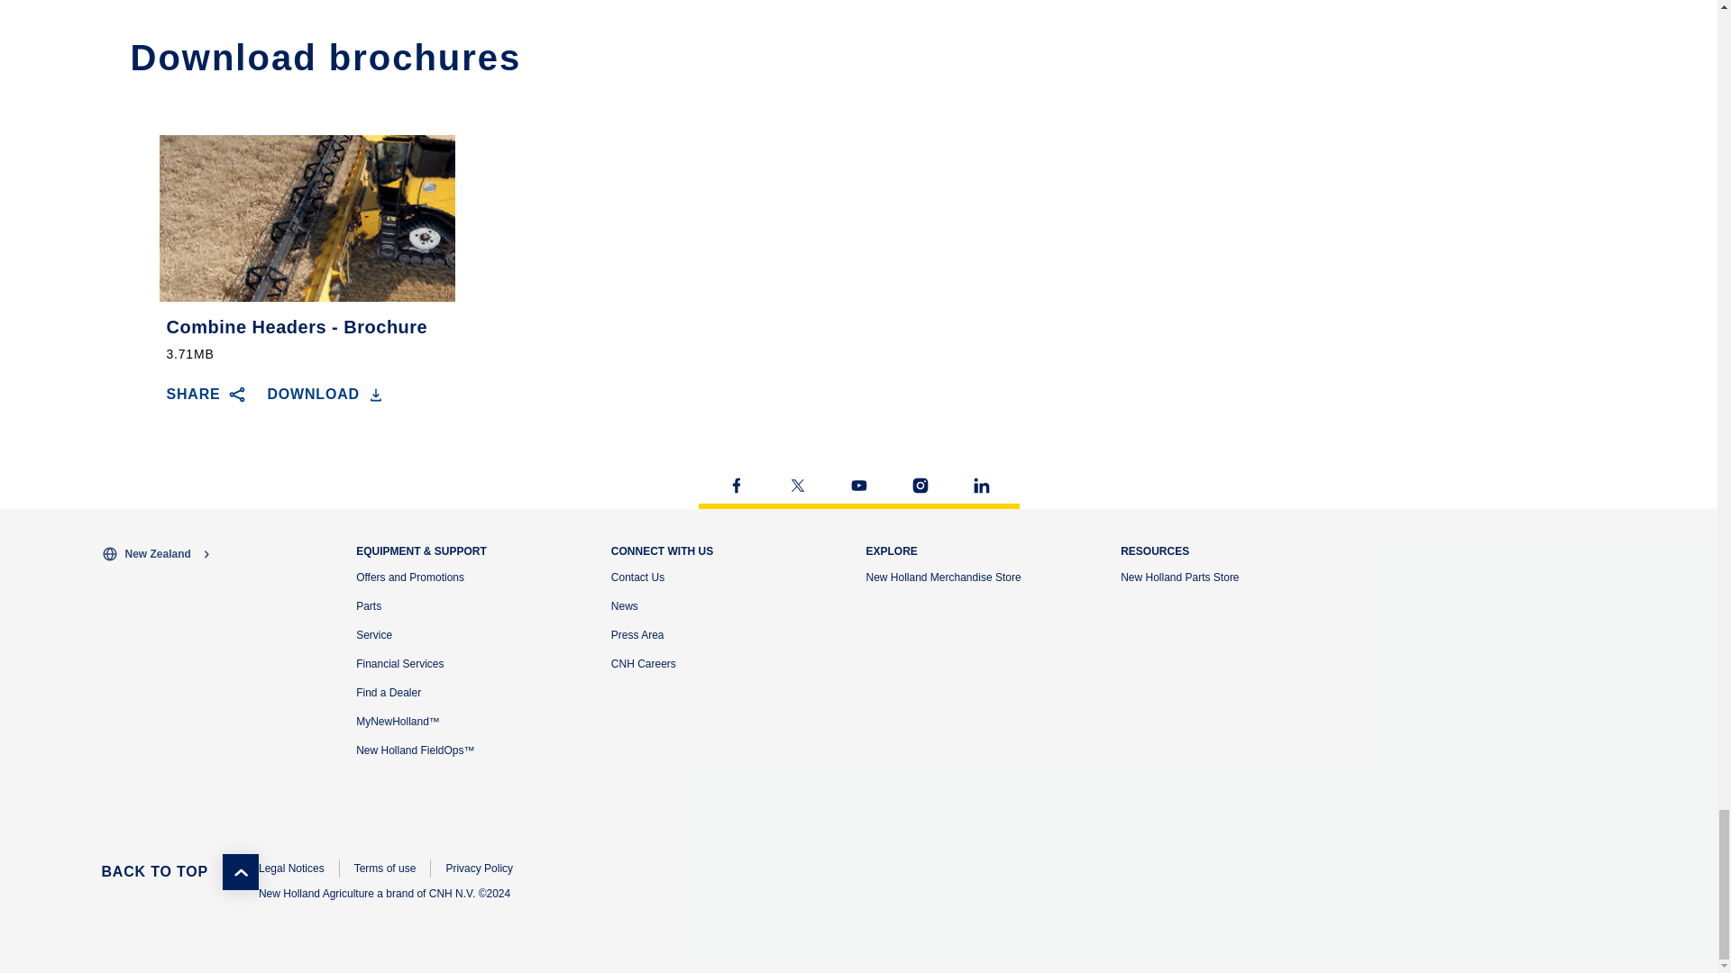  Describe the element at coordinates (368, 606) in the screenshot. I see `Parts` at that location.